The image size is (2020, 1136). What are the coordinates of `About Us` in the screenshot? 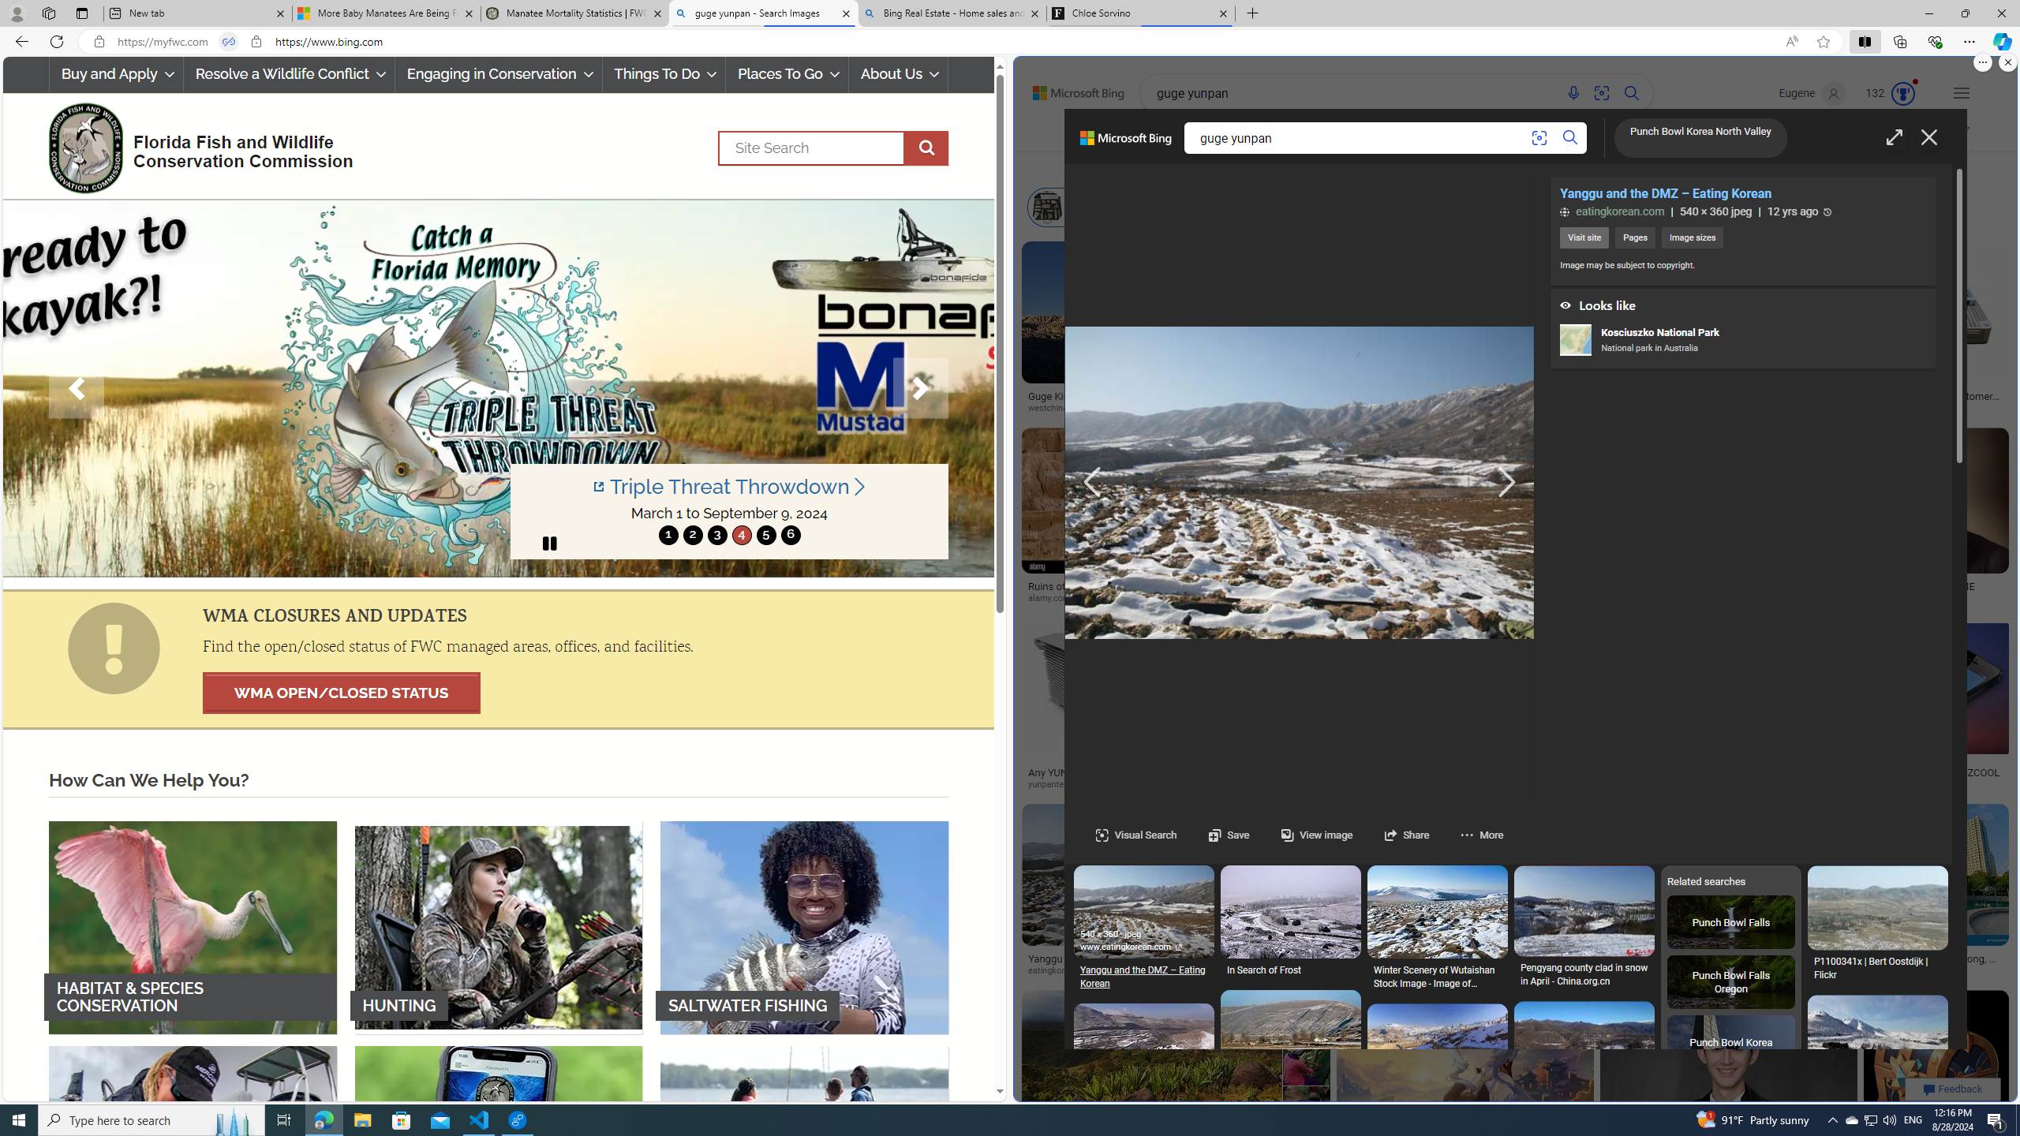 It's located at (899, 74).